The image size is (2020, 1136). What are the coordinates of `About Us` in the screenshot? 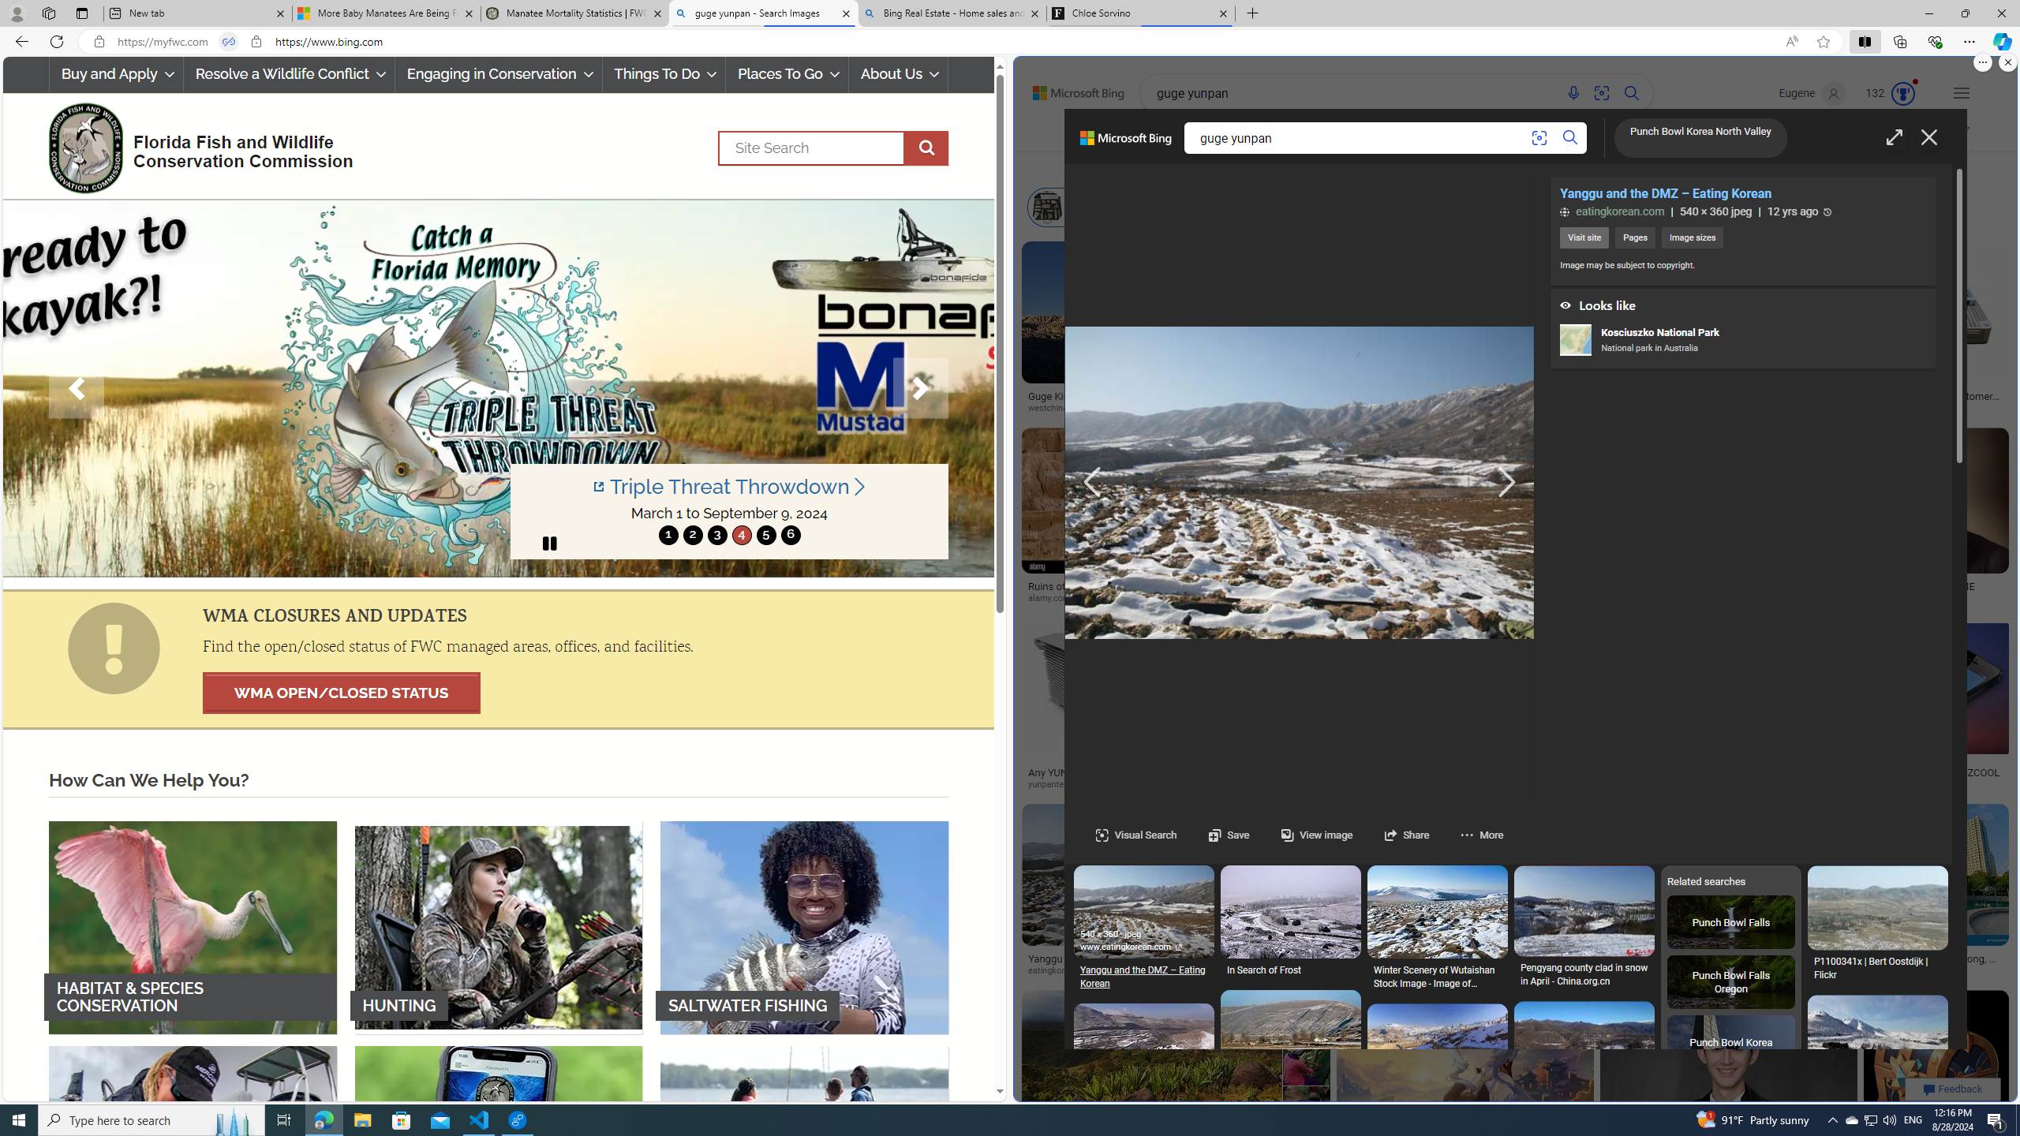 It's located at (899, 74).